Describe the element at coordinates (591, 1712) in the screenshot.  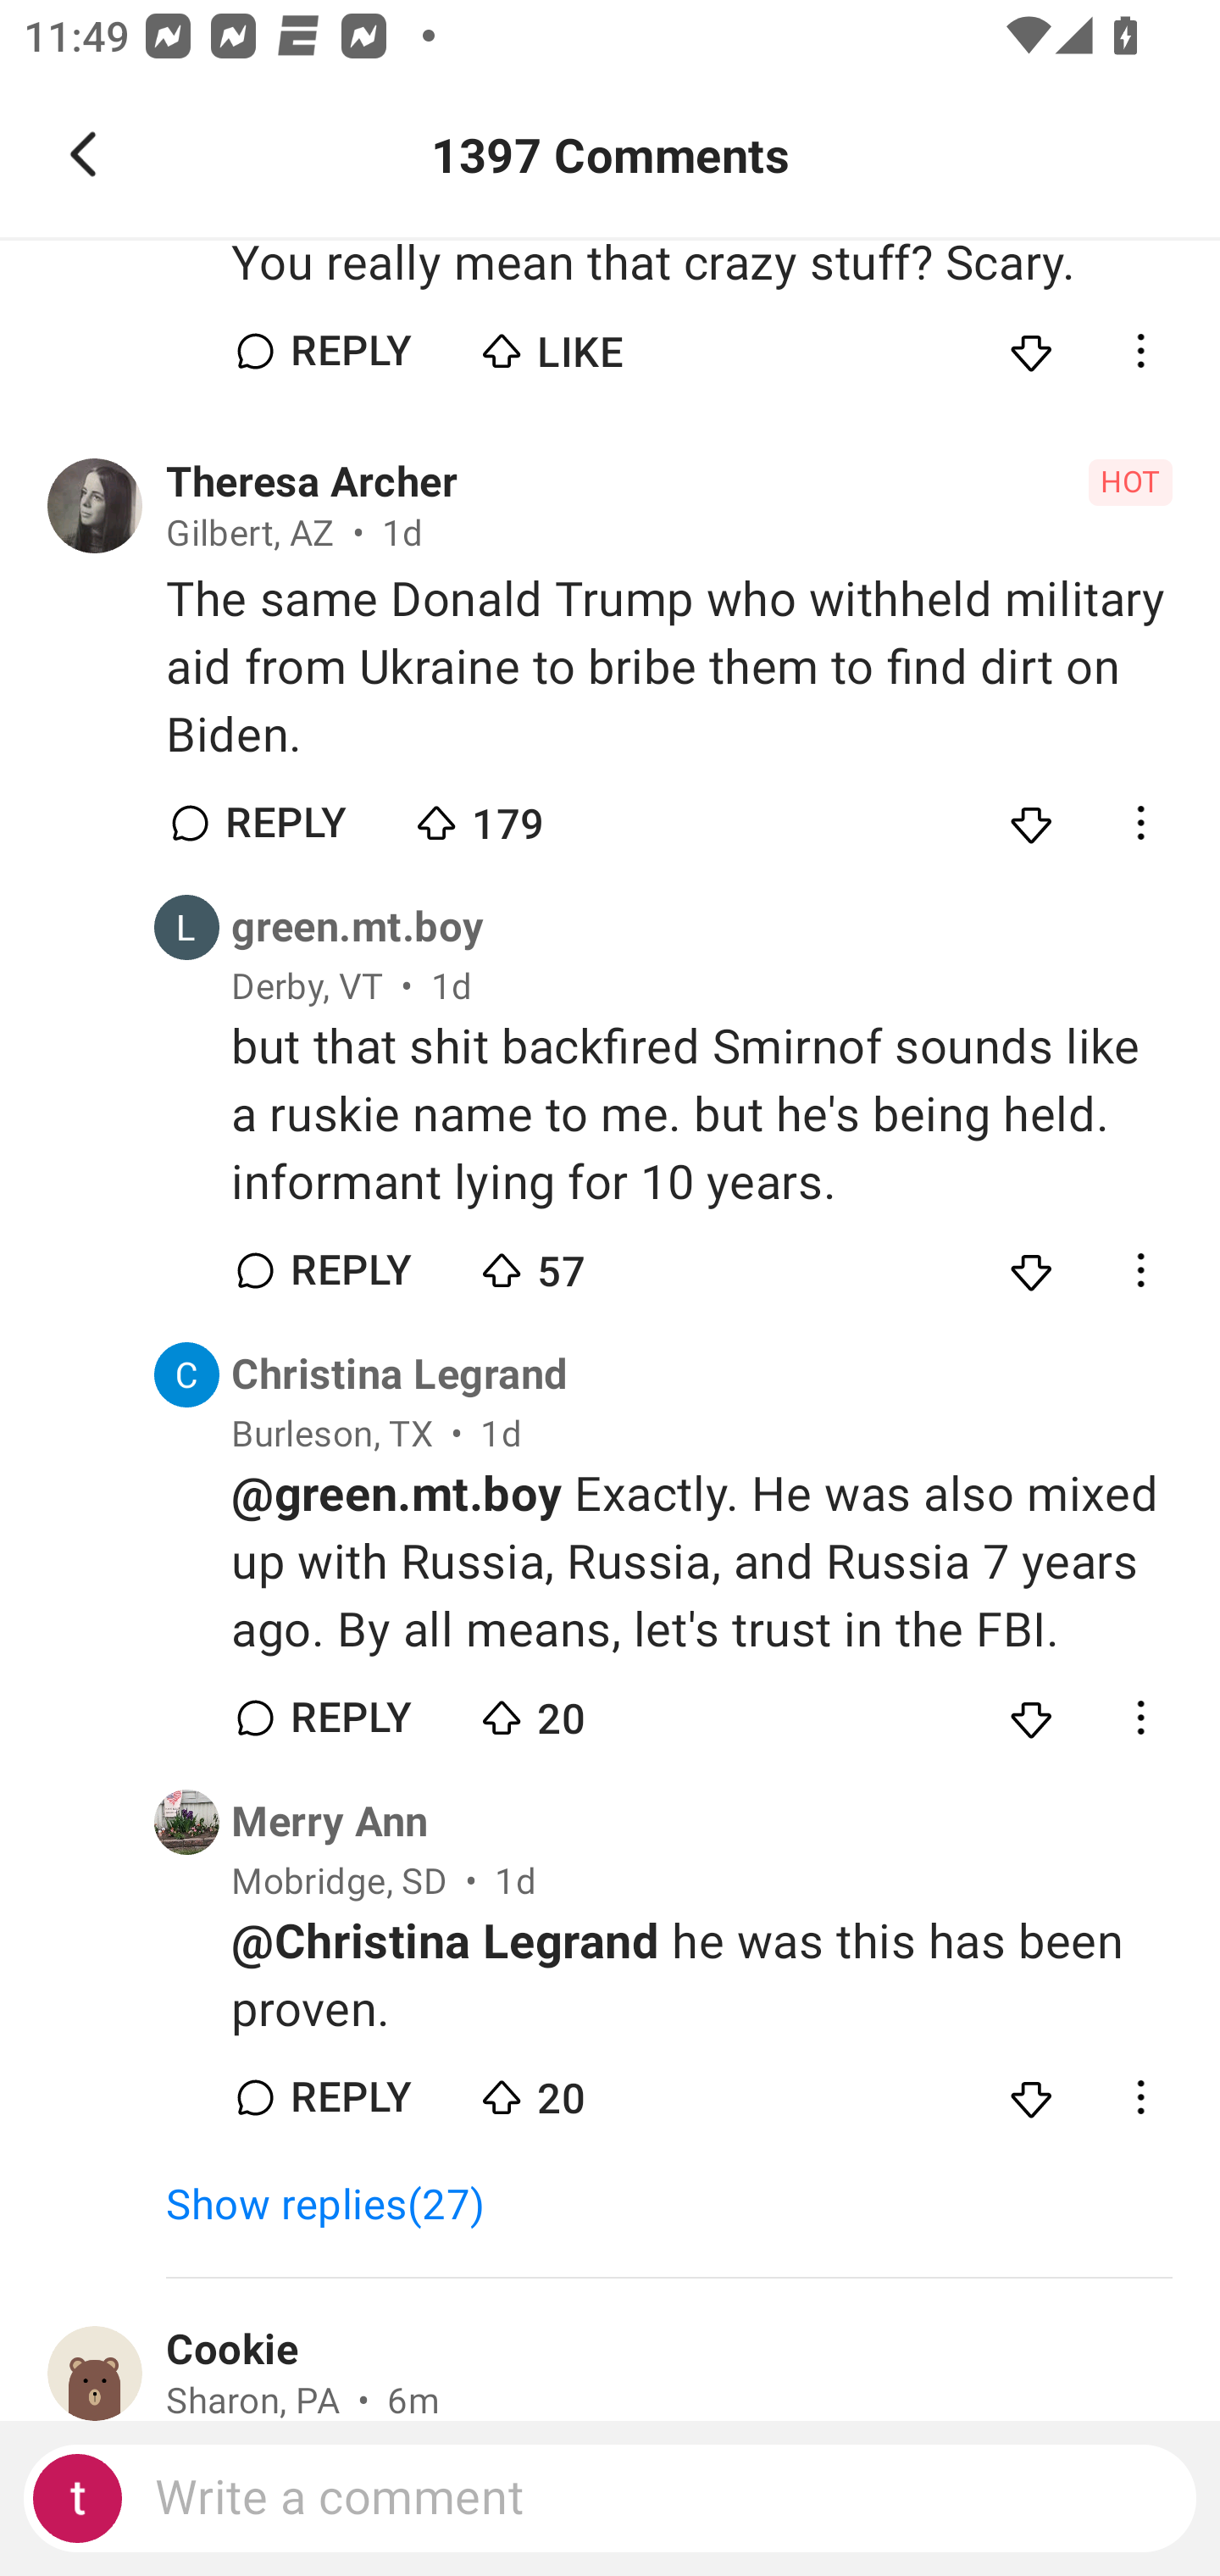
I see `20` at that location.